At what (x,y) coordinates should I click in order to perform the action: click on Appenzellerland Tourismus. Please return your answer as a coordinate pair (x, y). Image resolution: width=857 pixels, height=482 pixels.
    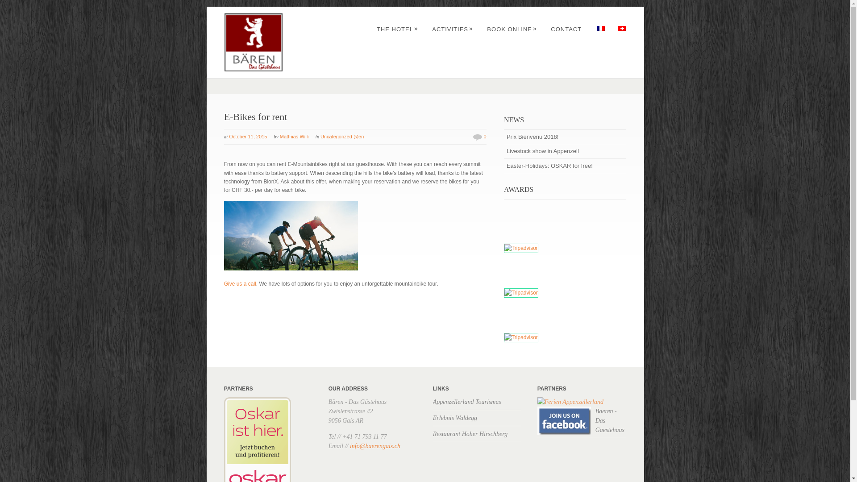
    Looking at the image, I should click on (467, 402).